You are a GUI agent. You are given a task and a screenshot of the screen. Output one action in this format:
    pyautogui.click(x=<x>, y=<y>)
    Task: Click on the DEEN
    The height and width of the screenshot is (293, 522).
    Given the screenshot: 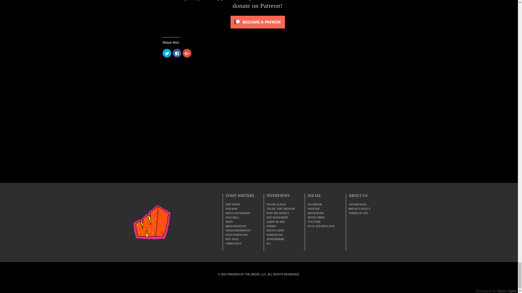 What is the action you would take?
    pyautogui.click(x=229, y=222)
    